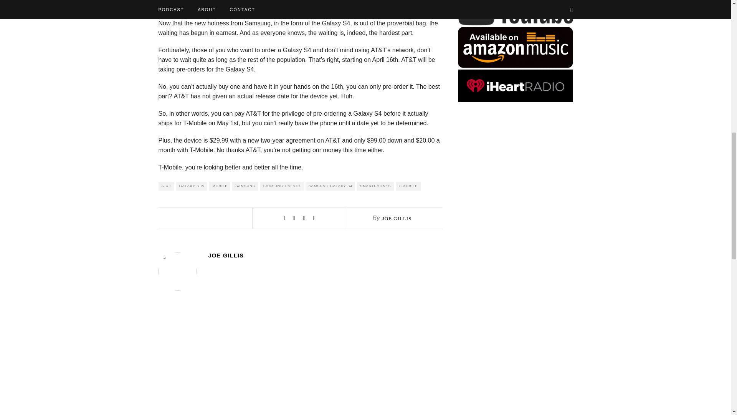 Image resolution: width=737 pixels, height=415 pixels. I want to click on SAMSUNG, so click(245, 186).